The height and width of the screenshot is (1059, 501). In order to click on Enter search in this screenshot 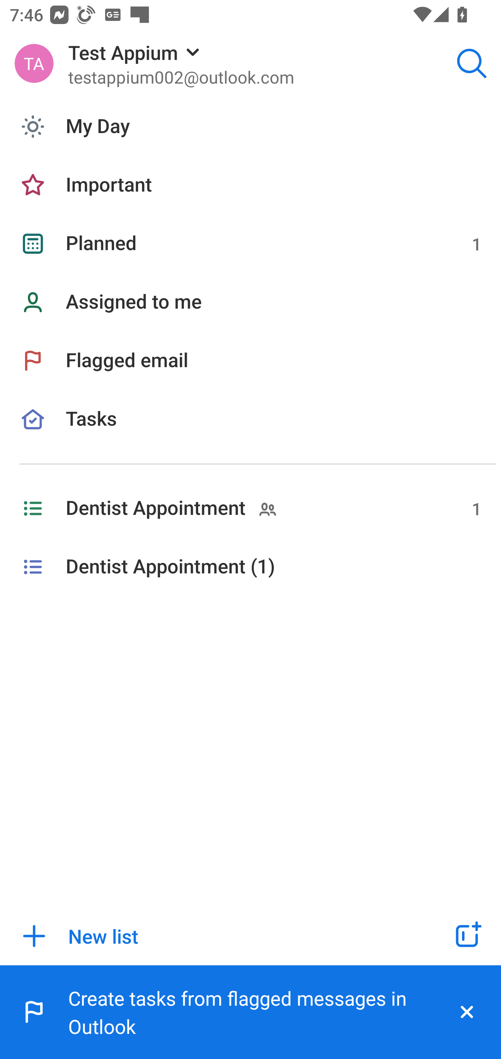, I will do `click(472, 63)`.